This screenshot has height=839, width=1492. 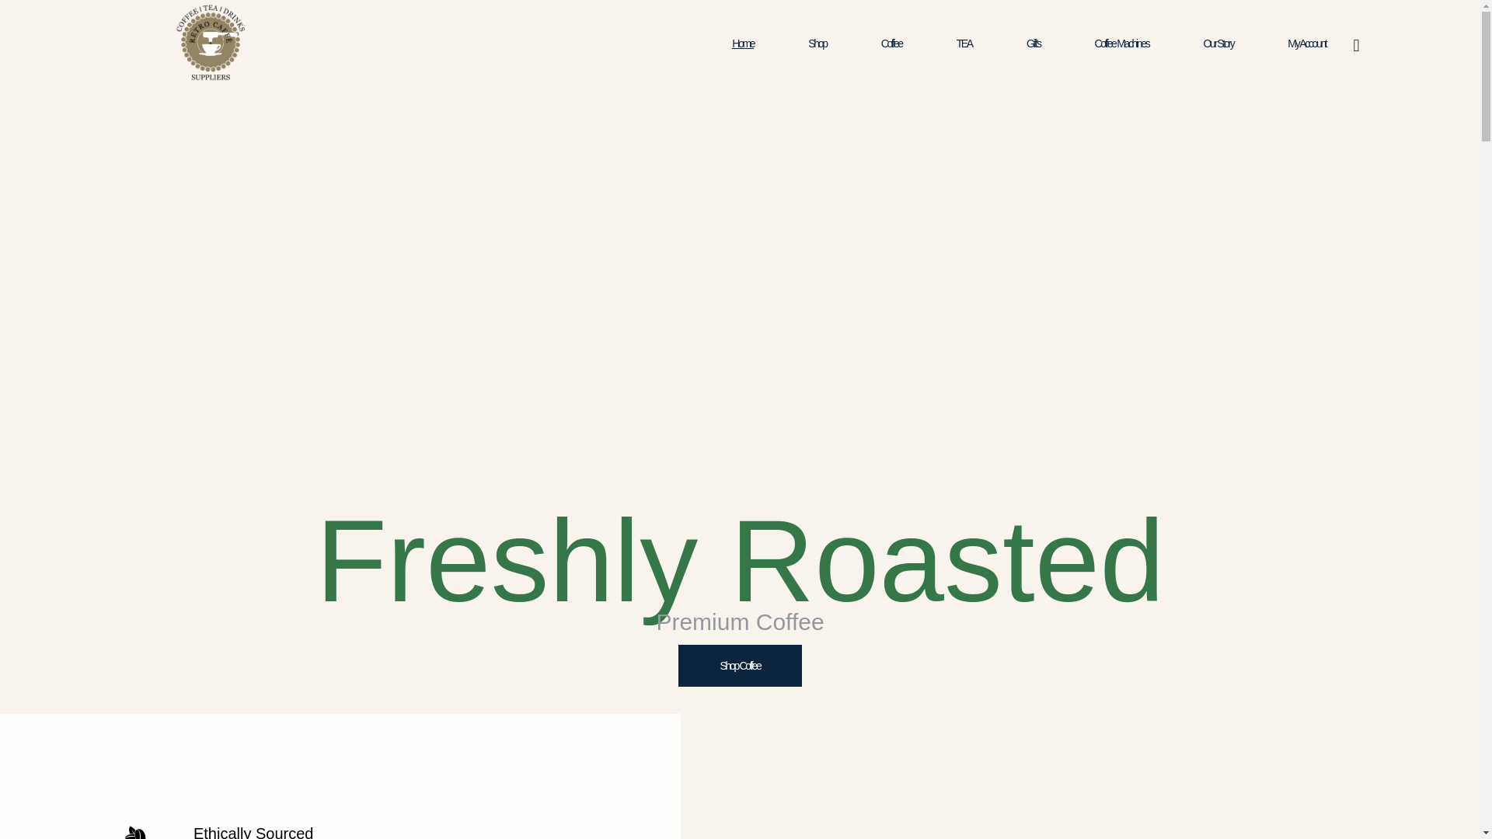 What do you see at coordinates (743, 43) in the screenshot?
I see `Home` at bounding box center [743, 43].